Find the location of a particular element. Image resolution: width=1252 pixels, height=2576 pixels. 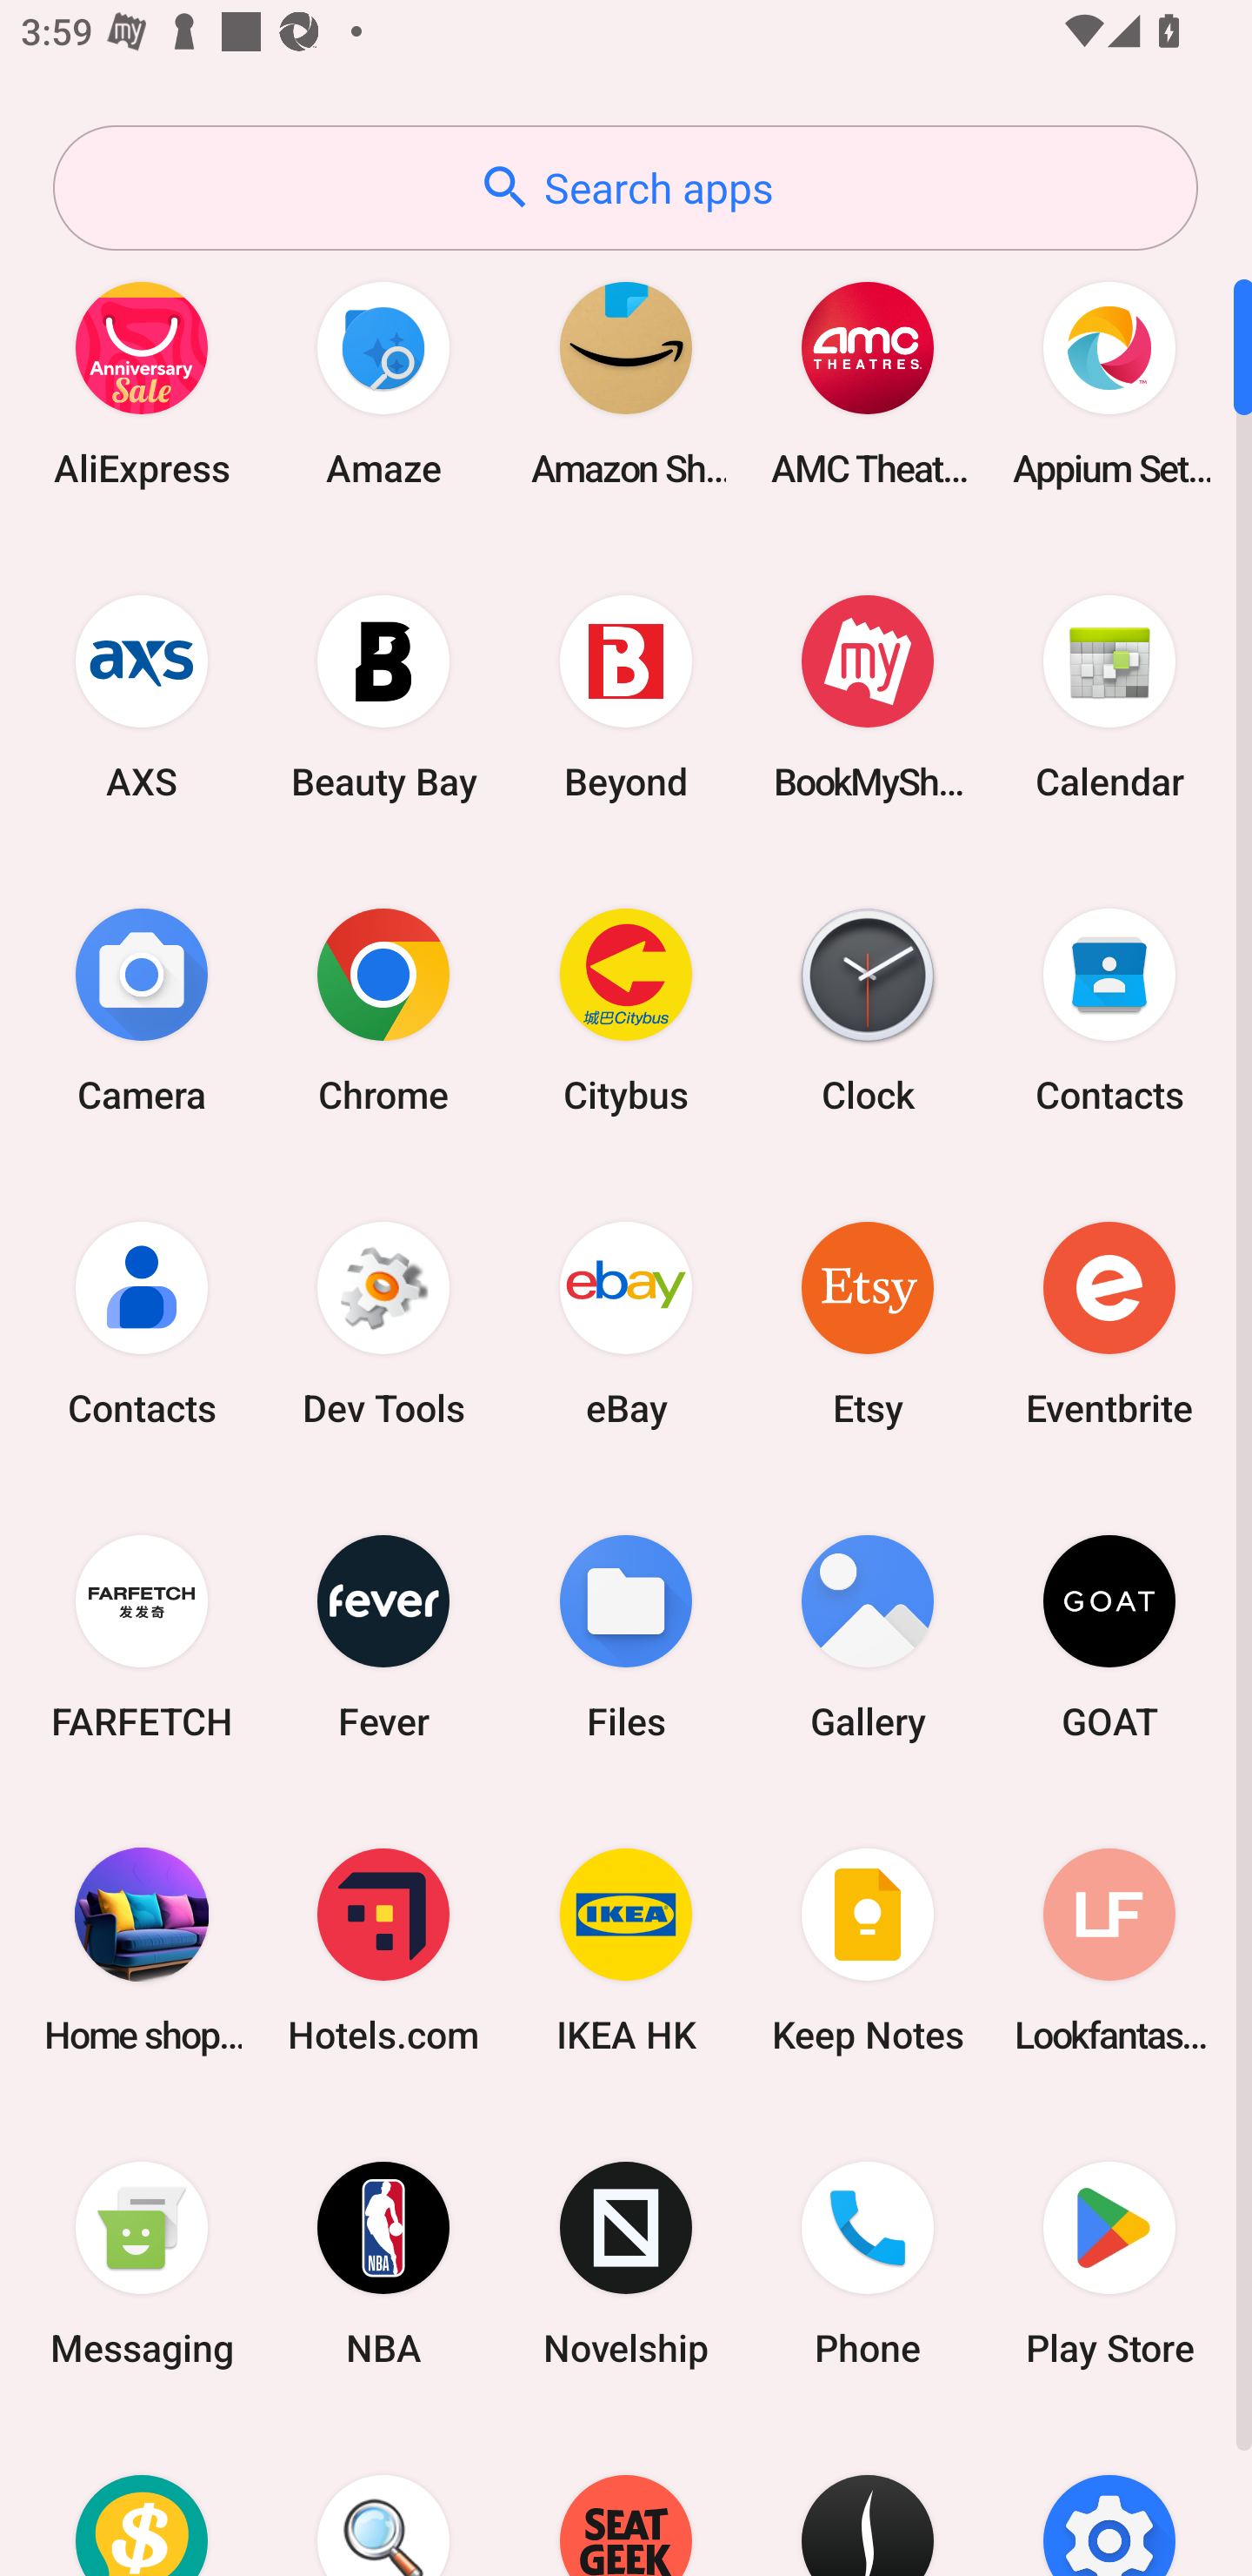

Files is located at coordinates (626, 1636).